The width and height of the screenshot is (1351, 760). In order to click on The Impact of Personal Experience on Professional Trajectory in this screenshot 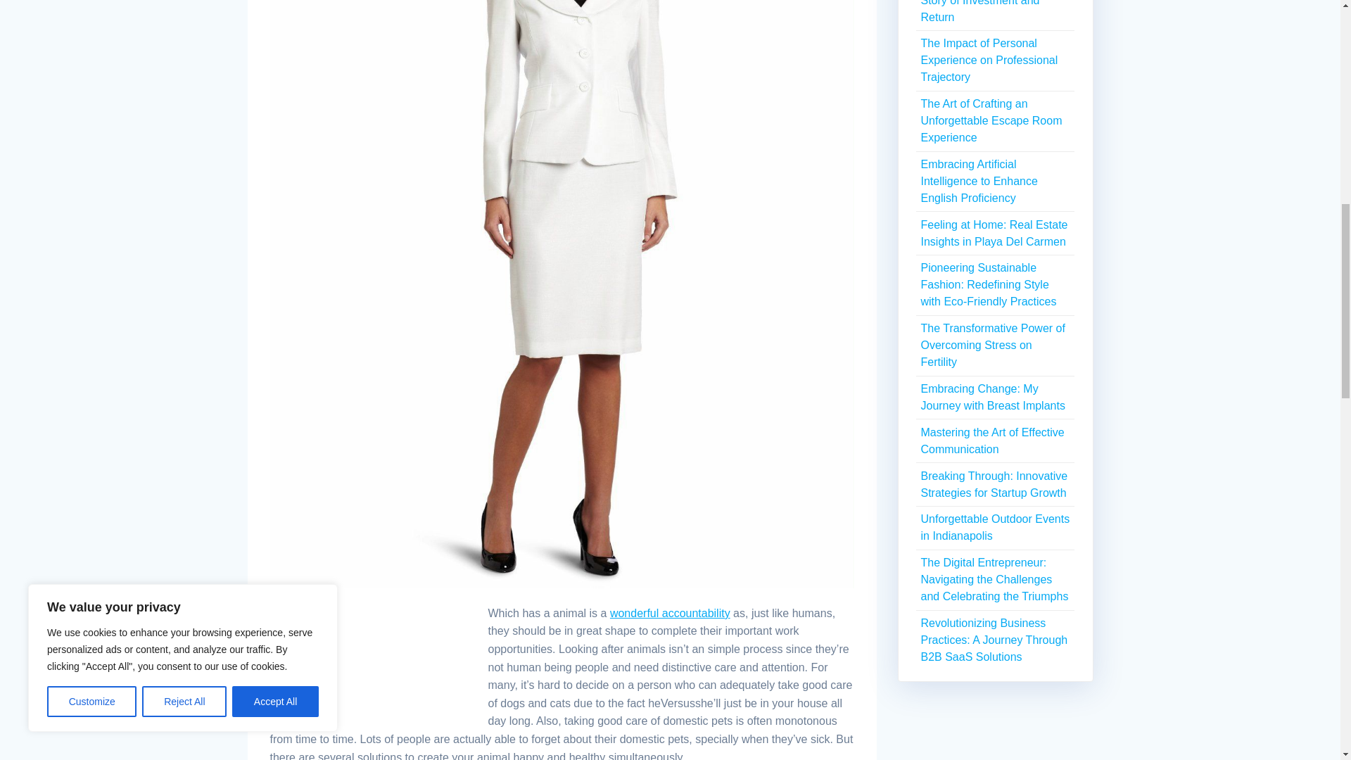, I will do `click(989, 59)`.